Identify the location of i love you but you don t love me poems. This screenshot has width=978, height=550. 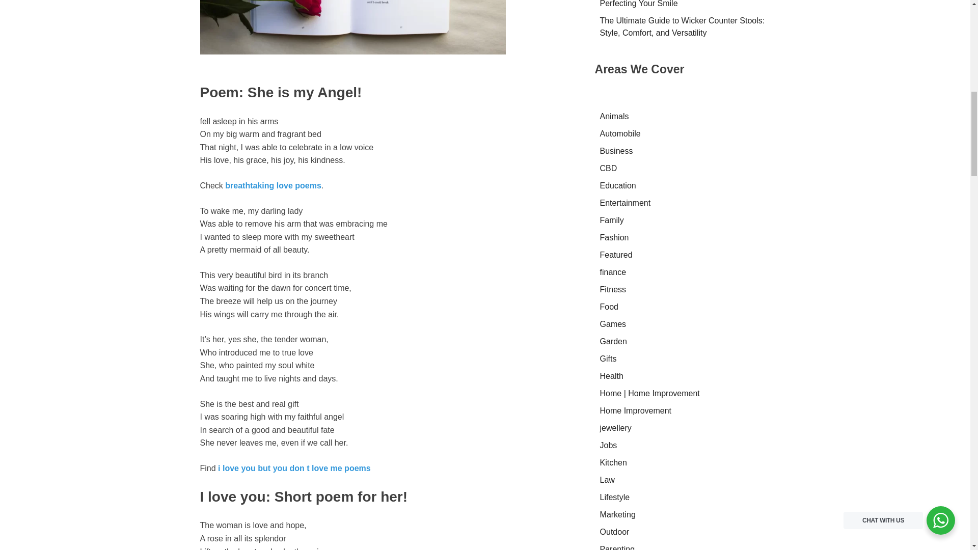
(294, 468).